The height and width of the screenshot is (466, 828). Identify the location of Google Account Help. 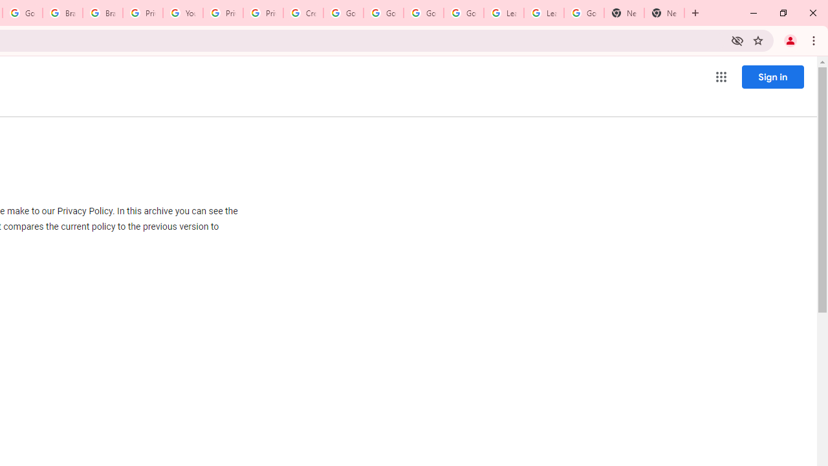
(383, 13).